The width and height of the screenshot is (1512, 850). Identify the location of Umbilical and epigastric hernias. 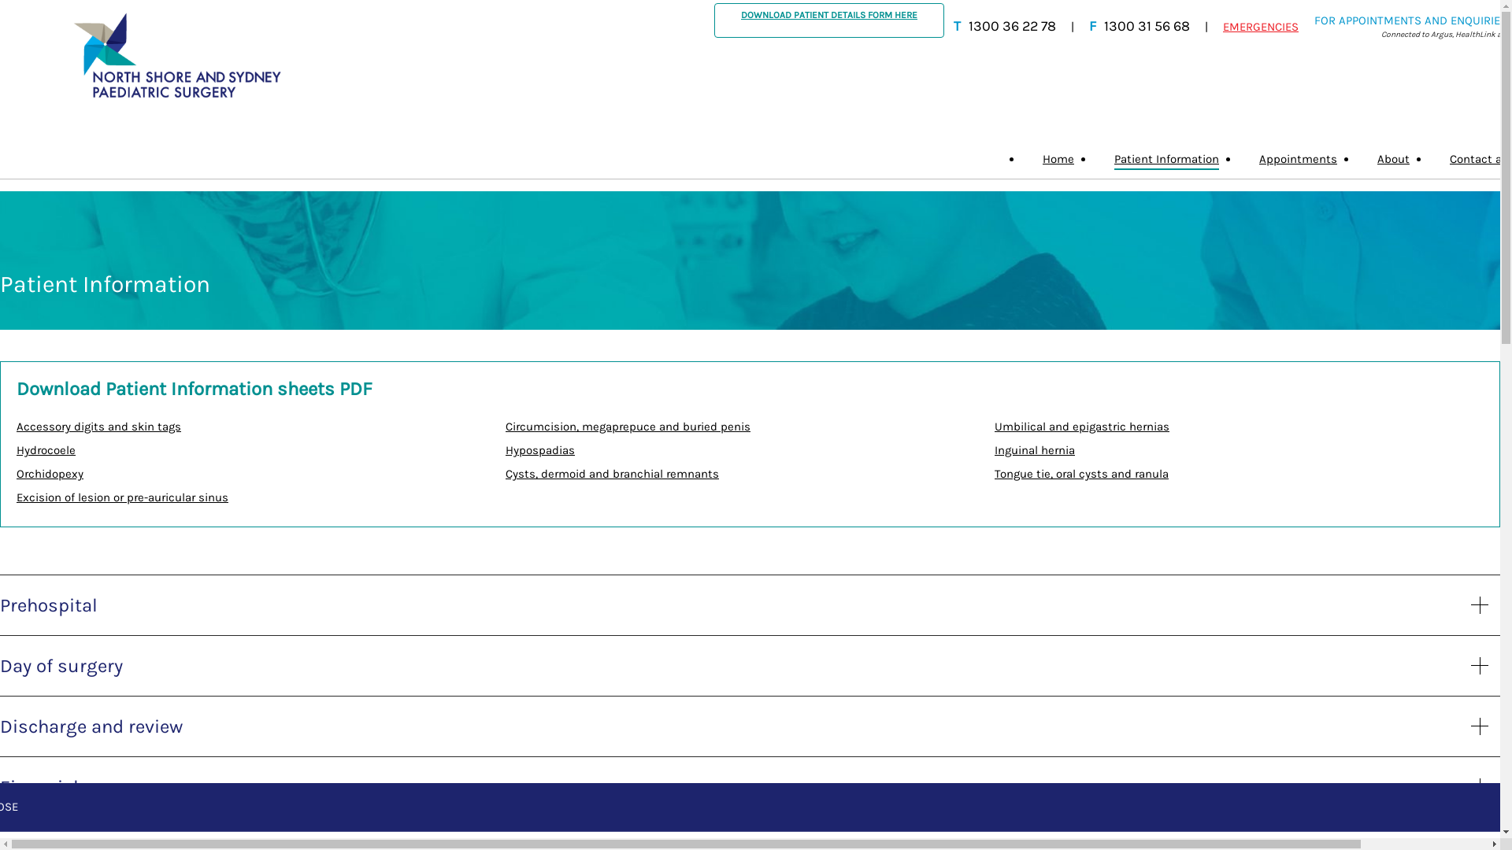
(1082, 427).